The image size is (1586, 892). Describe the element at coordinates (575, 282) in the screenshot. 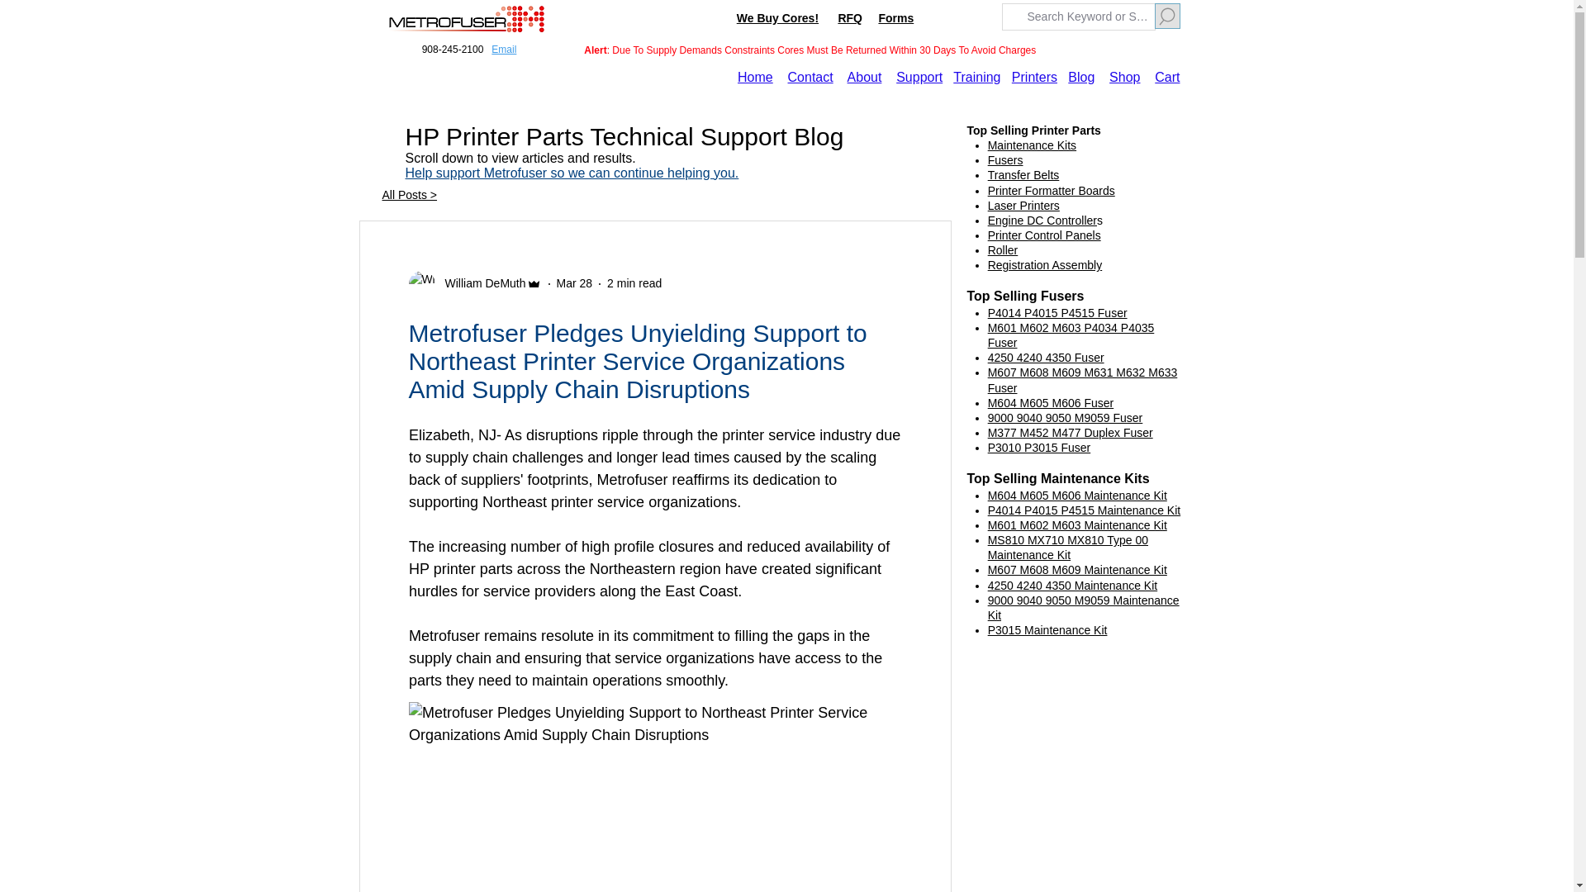

I see `Mar 28` at that location.